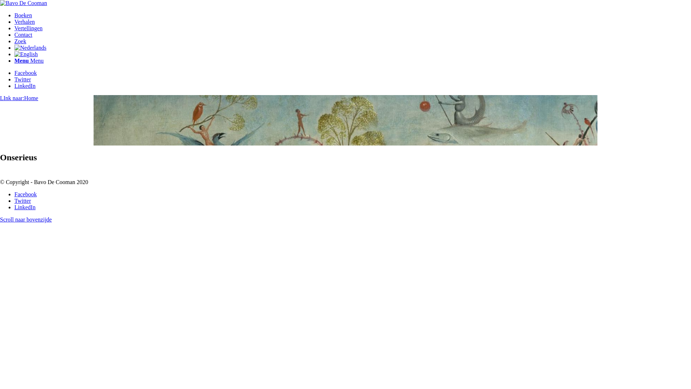  What do you see at coordinates (23, 15) in the screenshot?
I see `Boeken` at bounding box center [23, 15].